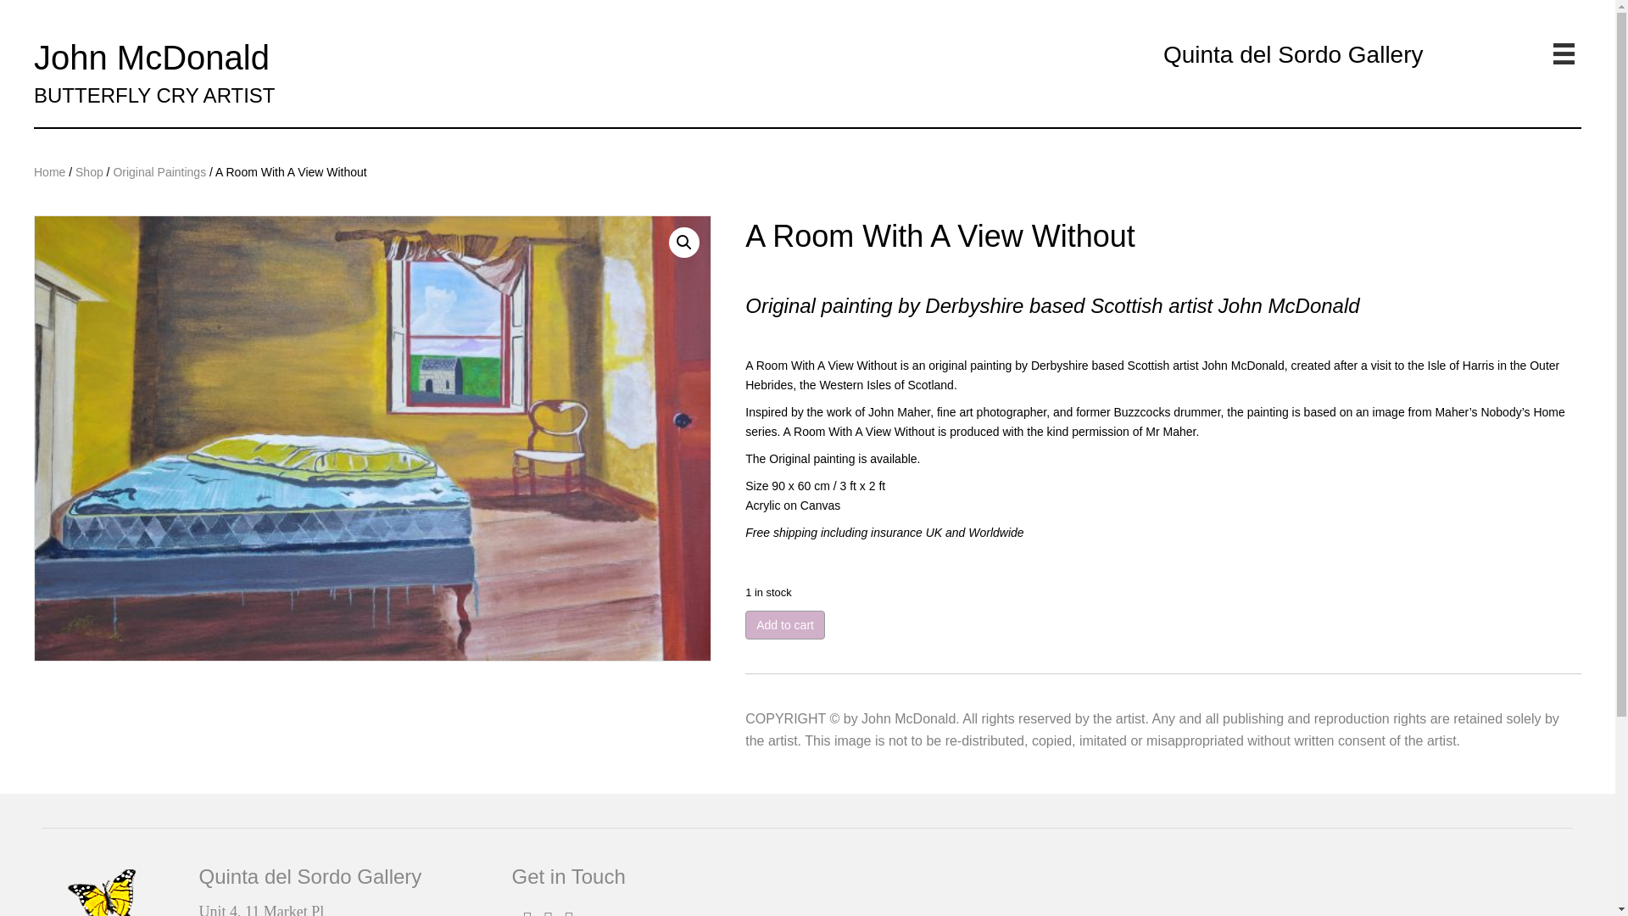 The height and width of the screenshot is (916, 1628). I want to click on John McDonald, so click(152, 58).